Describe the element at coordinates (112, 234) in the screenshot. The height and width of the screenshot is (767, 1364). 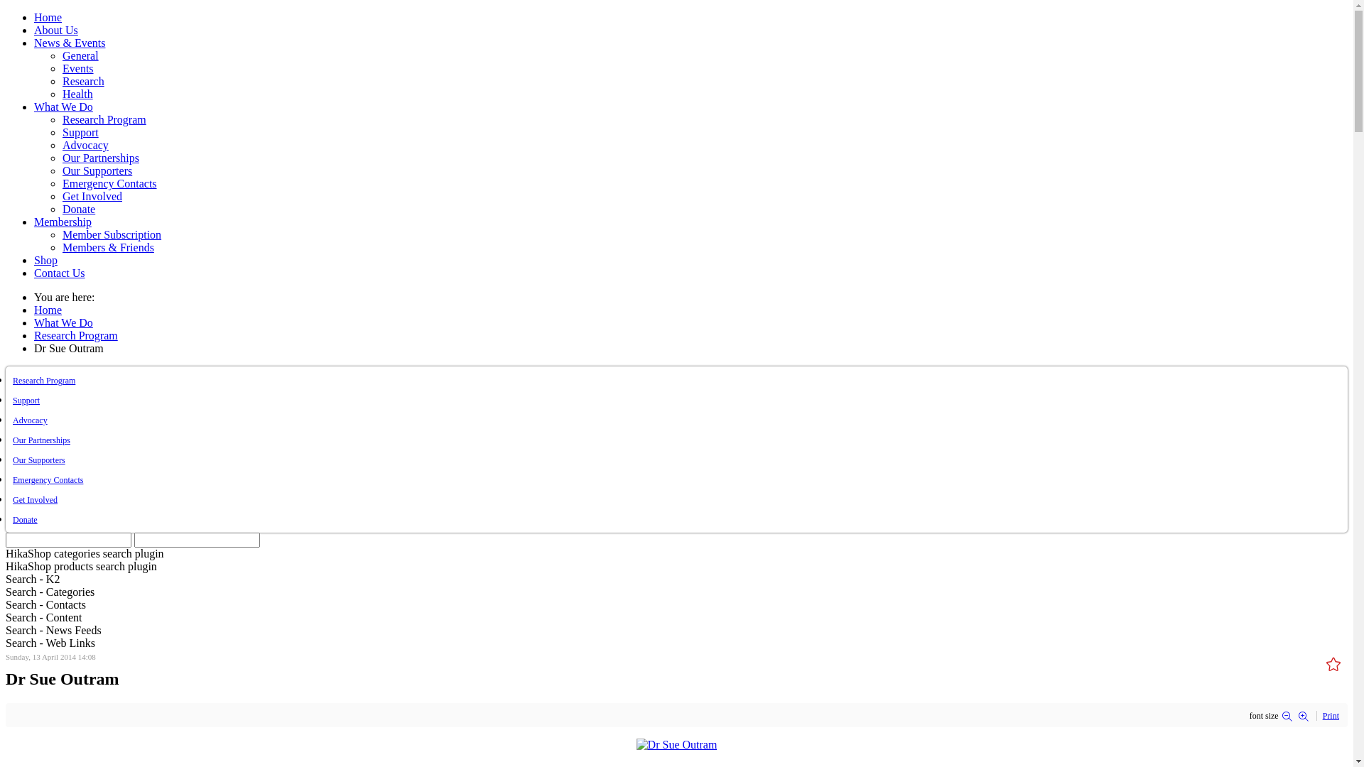
I see `Member Subscription` at that location.